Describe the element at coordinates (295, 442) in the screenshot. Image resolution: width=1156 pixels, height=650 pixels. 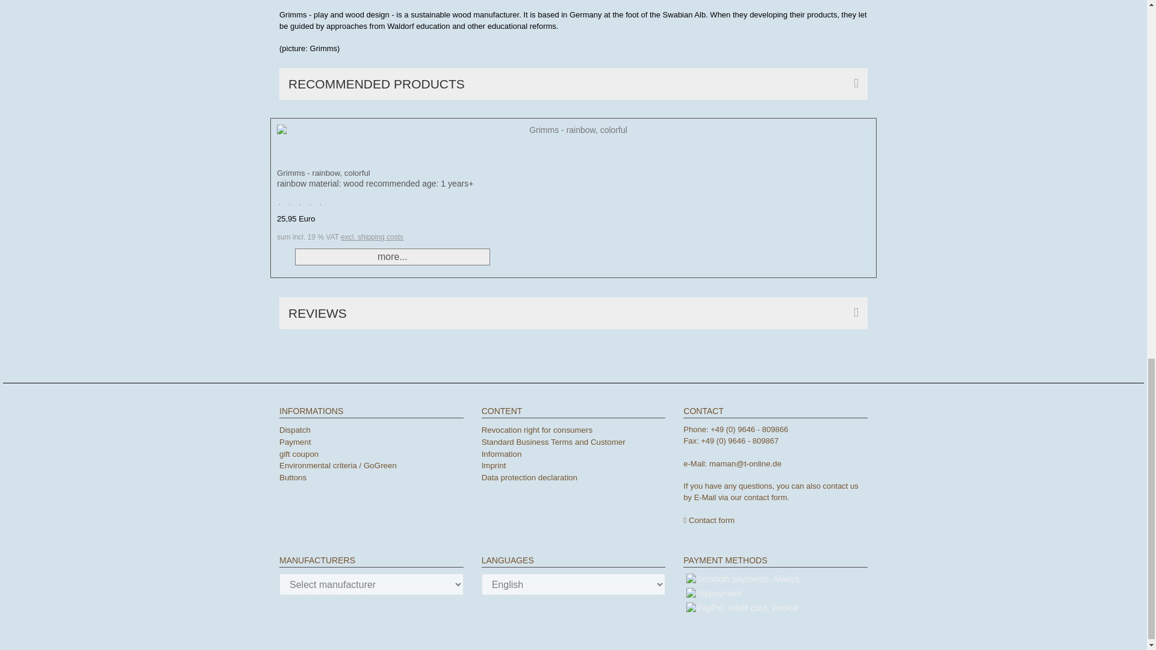
I see `Payment` at that location.